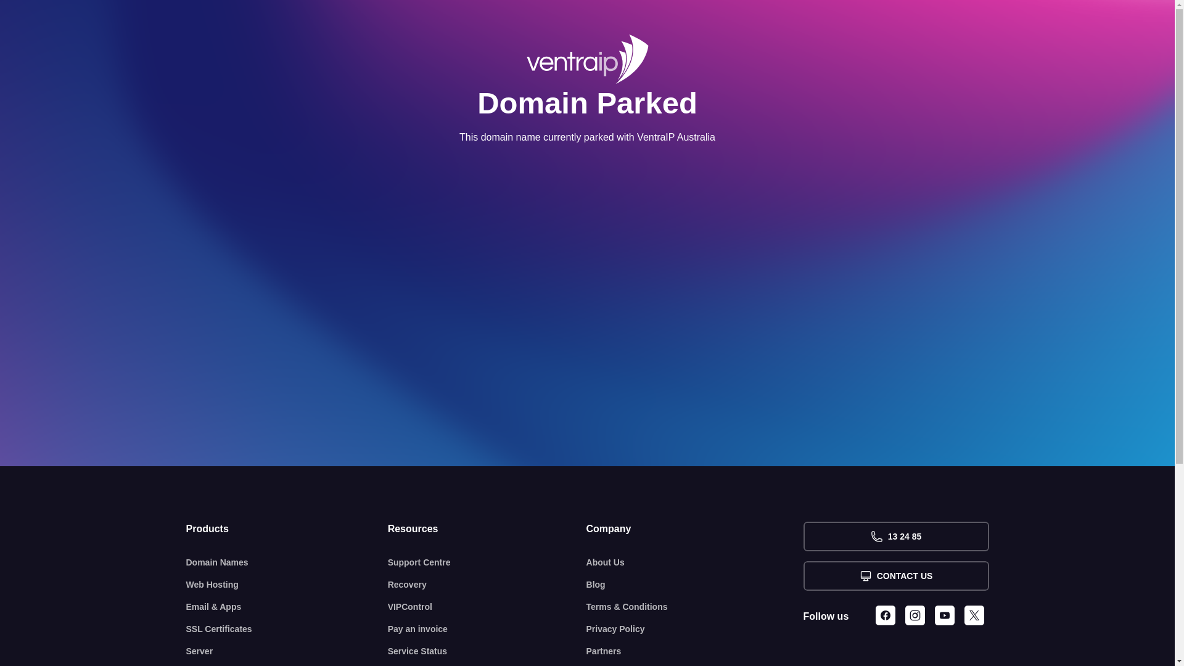  I want to click on Server, so click(287, 651).